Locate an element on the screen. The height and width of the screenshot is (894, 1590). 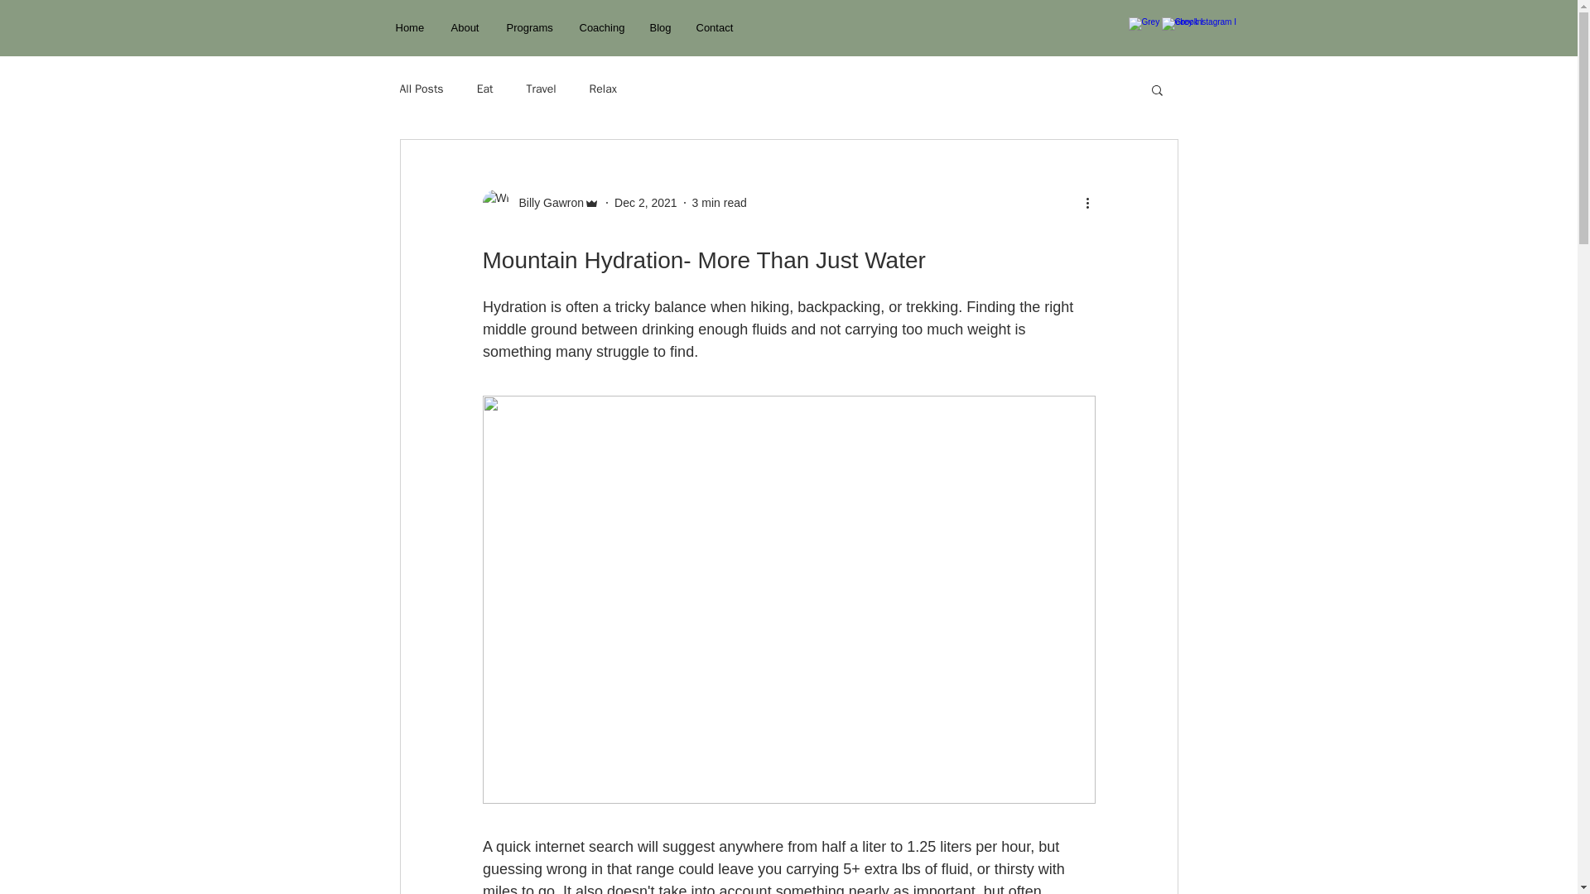
Contact is located at coordinates (715, 27).